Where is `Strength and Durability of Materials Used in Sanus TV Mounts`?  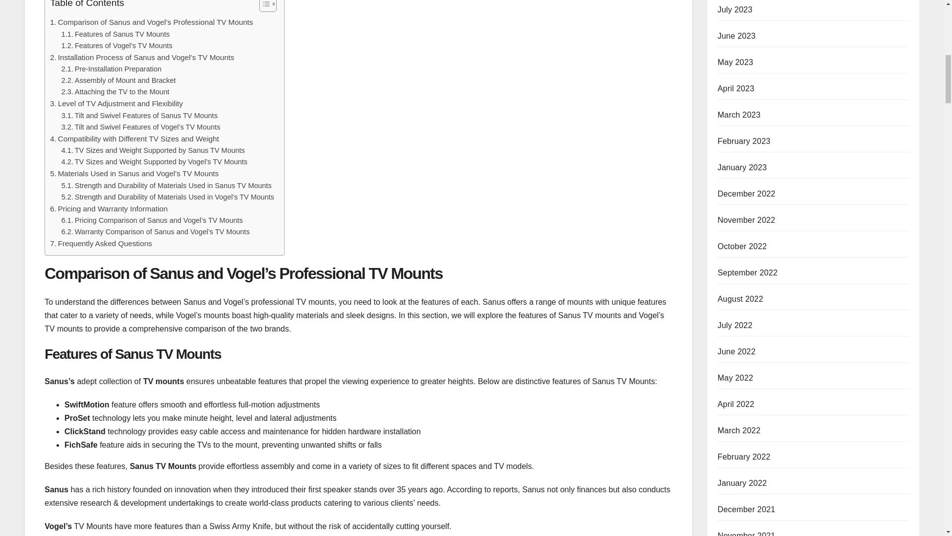
Strength and Durability of Materials Used in Sanus TV Mounts is located at coordinates (167, 186).